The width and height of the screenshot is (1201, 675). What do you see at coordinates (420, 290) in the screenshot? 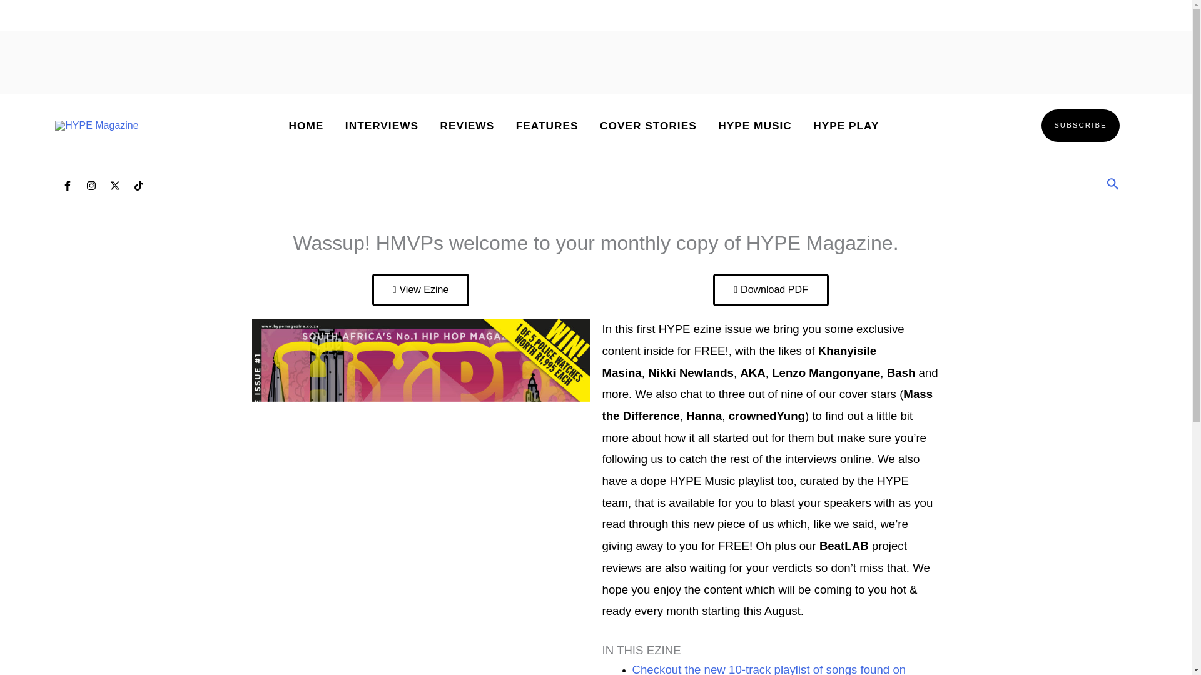
I see `View Ezine` at bounding box center [420, 290].